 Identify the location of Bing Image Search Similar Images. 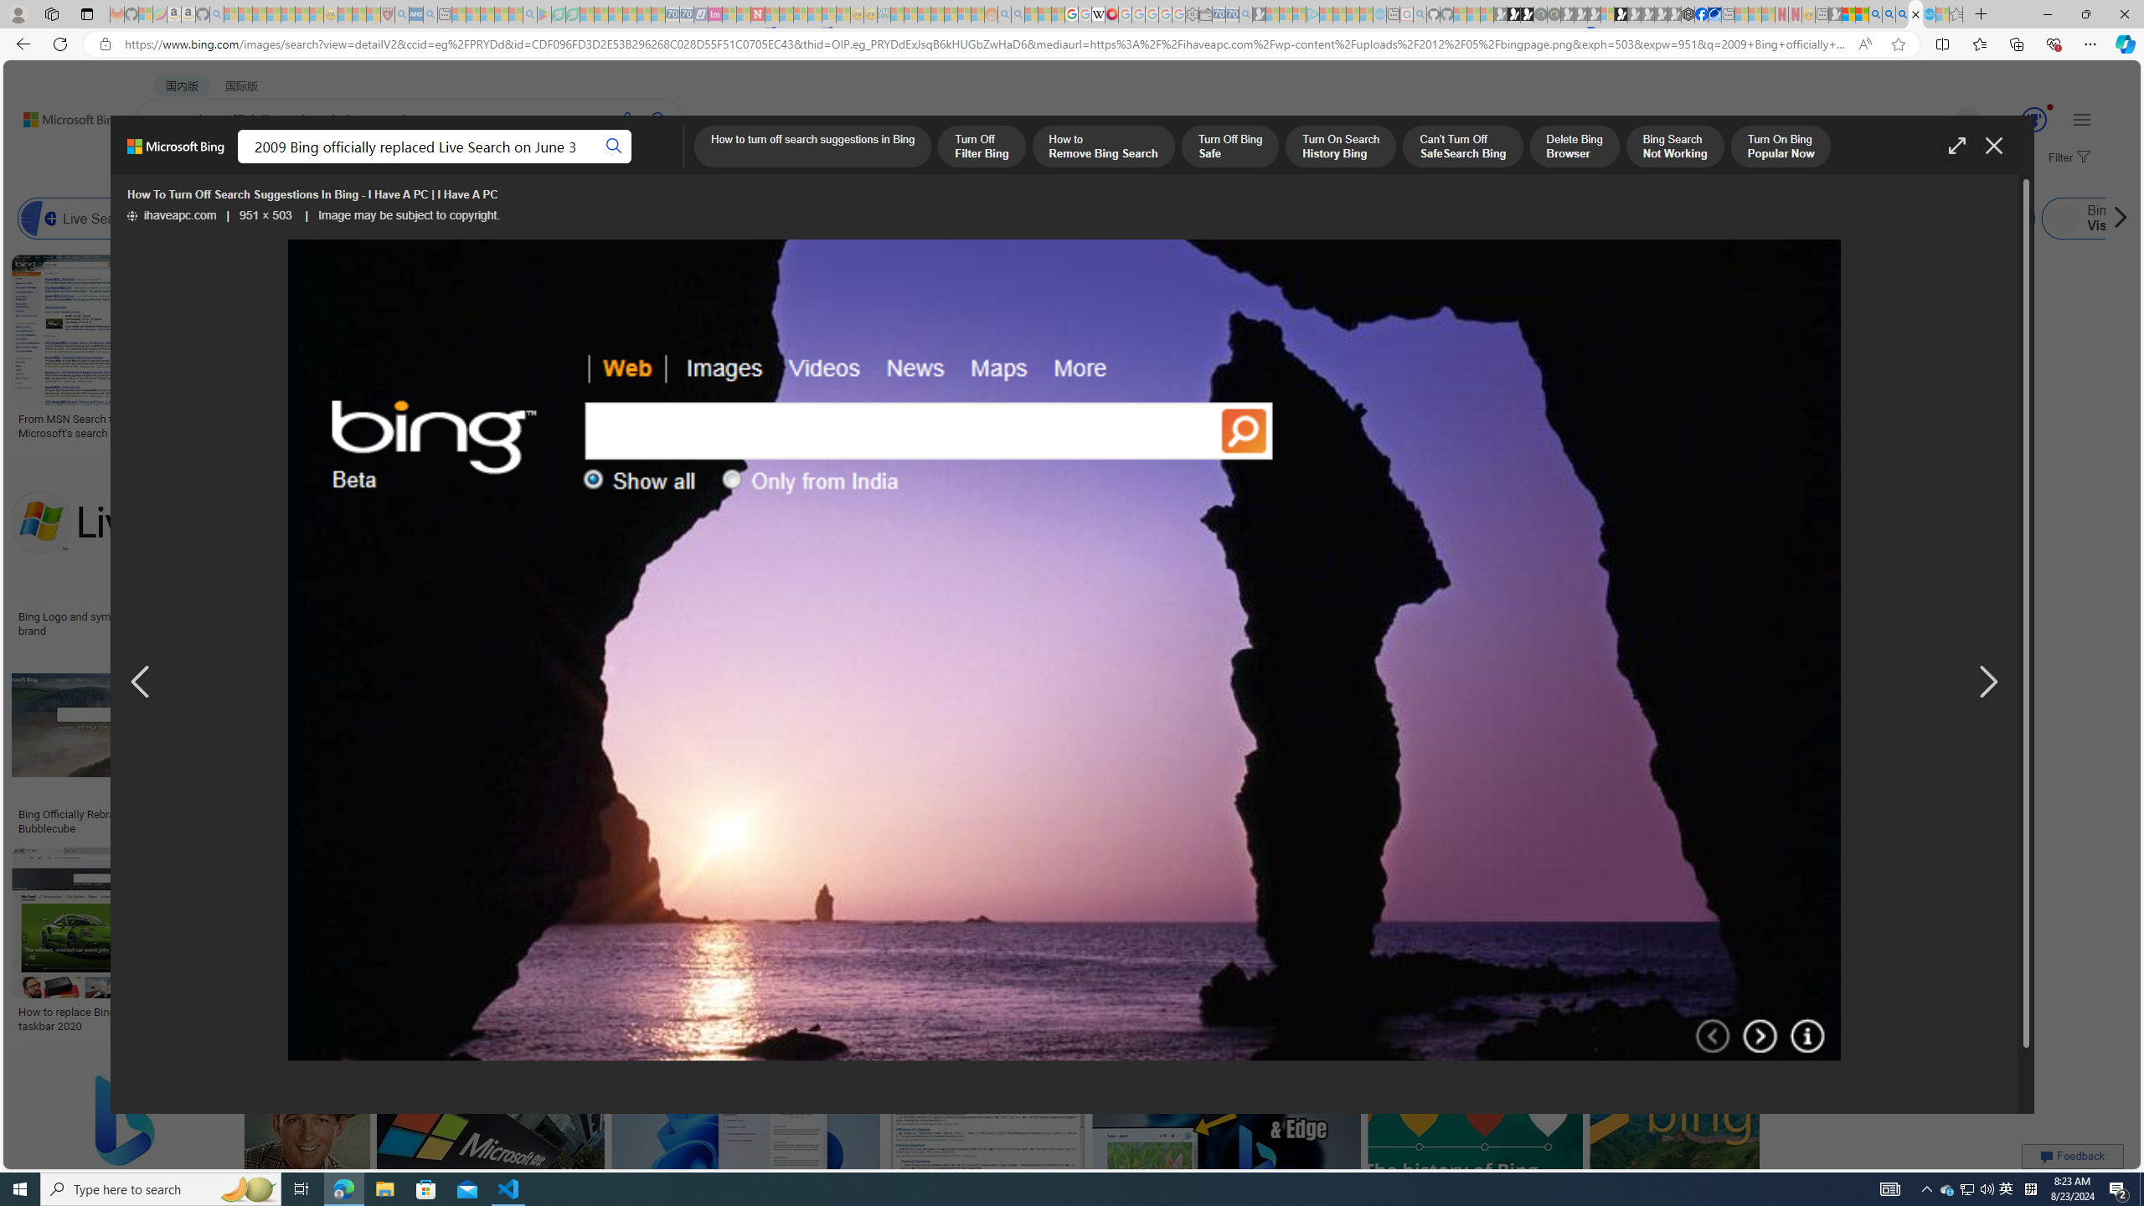
(1317, 219).